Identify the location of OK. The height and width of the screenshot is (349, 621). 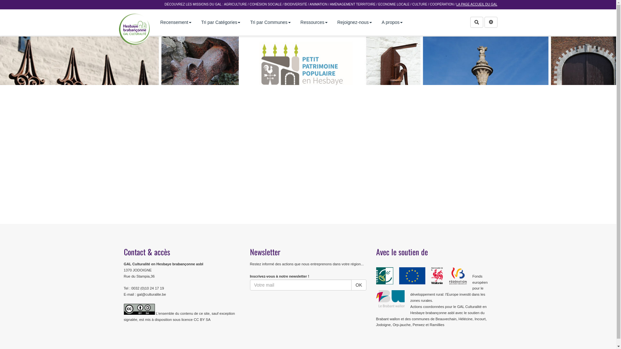
(359, 285).